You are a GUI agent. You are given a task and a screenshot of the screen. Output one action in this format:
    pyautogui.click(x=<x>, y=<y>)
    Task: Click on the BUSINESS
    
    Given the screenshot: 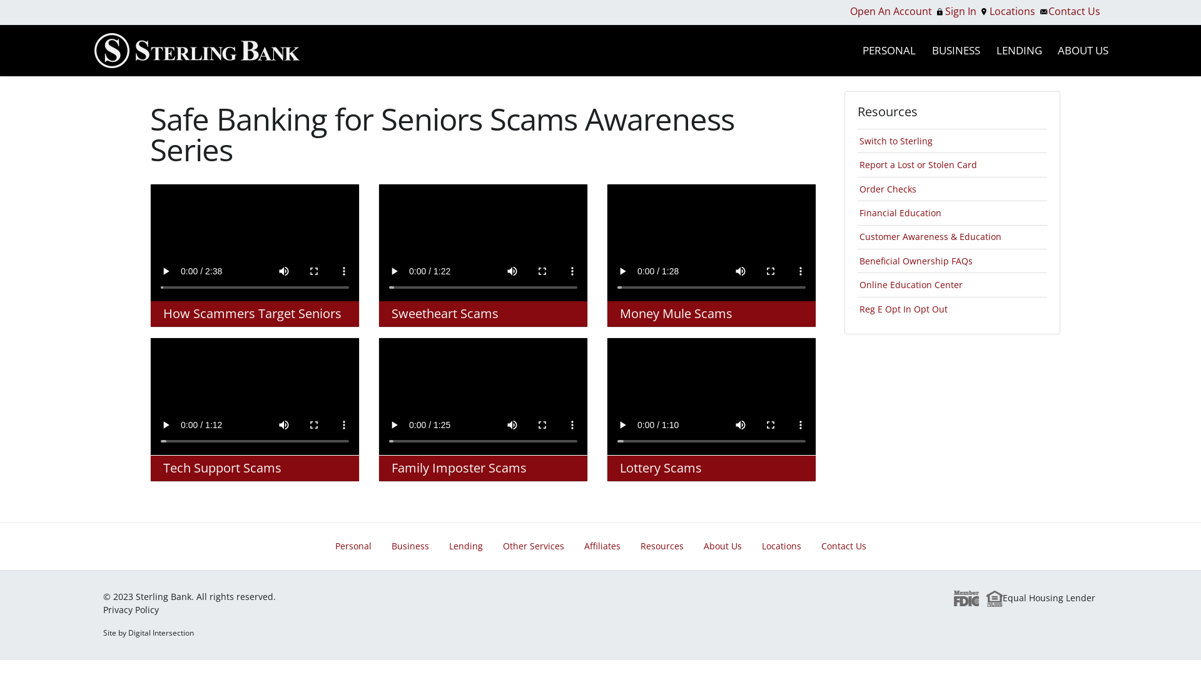 What is the action you would take?
    pyautogui.click(x=956, y=51)
    